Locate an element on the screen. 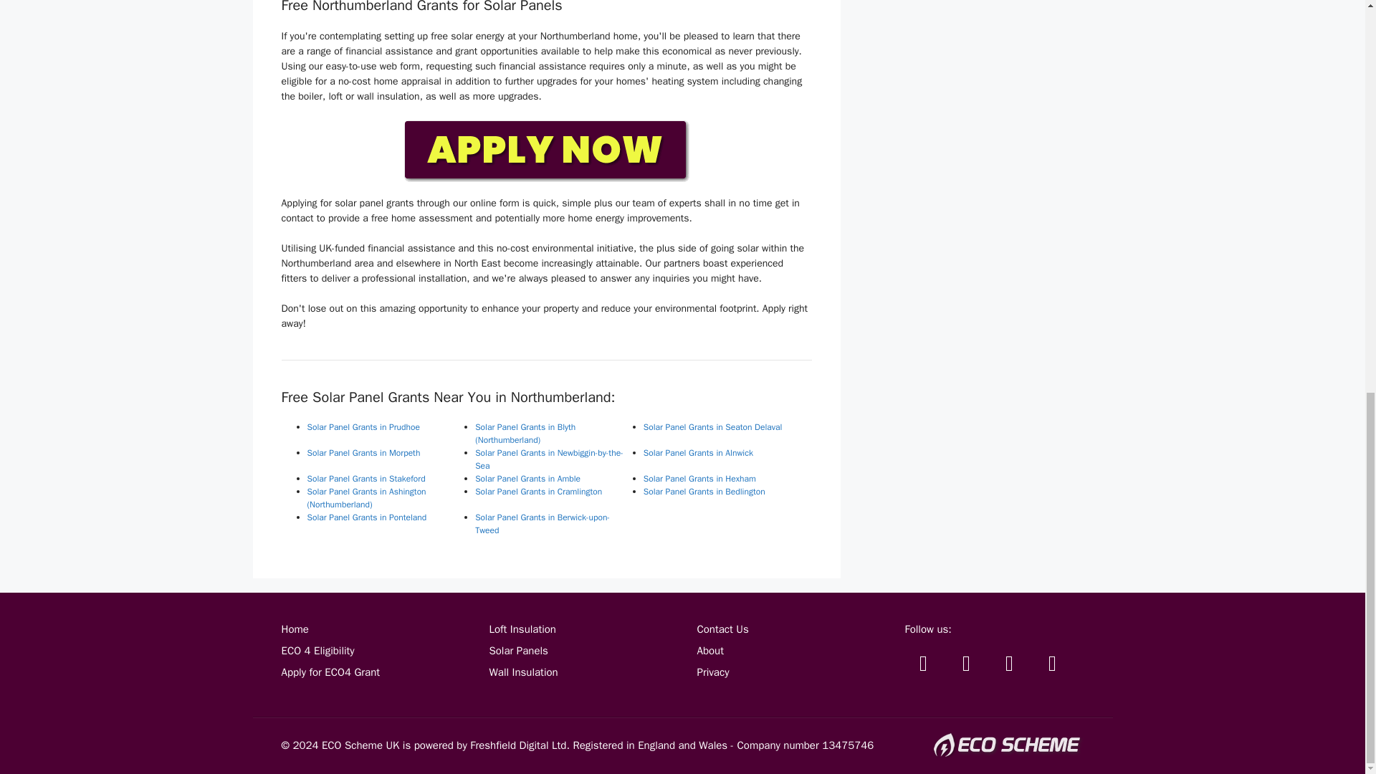  Solar Panel Grants in Berwick-upon-Tweed is located at coordinates (542, 523).